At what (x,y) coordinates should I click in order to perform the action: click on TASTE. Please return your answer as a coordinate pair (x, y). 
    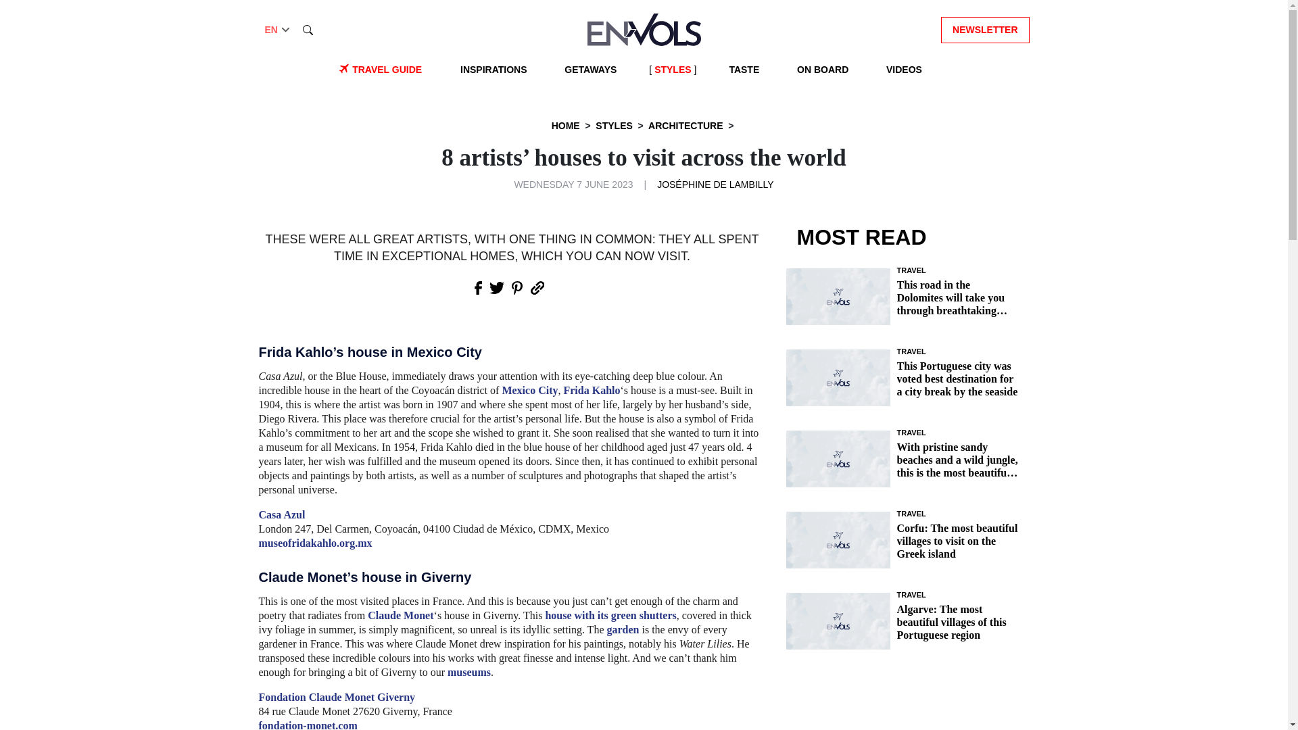
    Looking at the image, I should click on (744, 70).